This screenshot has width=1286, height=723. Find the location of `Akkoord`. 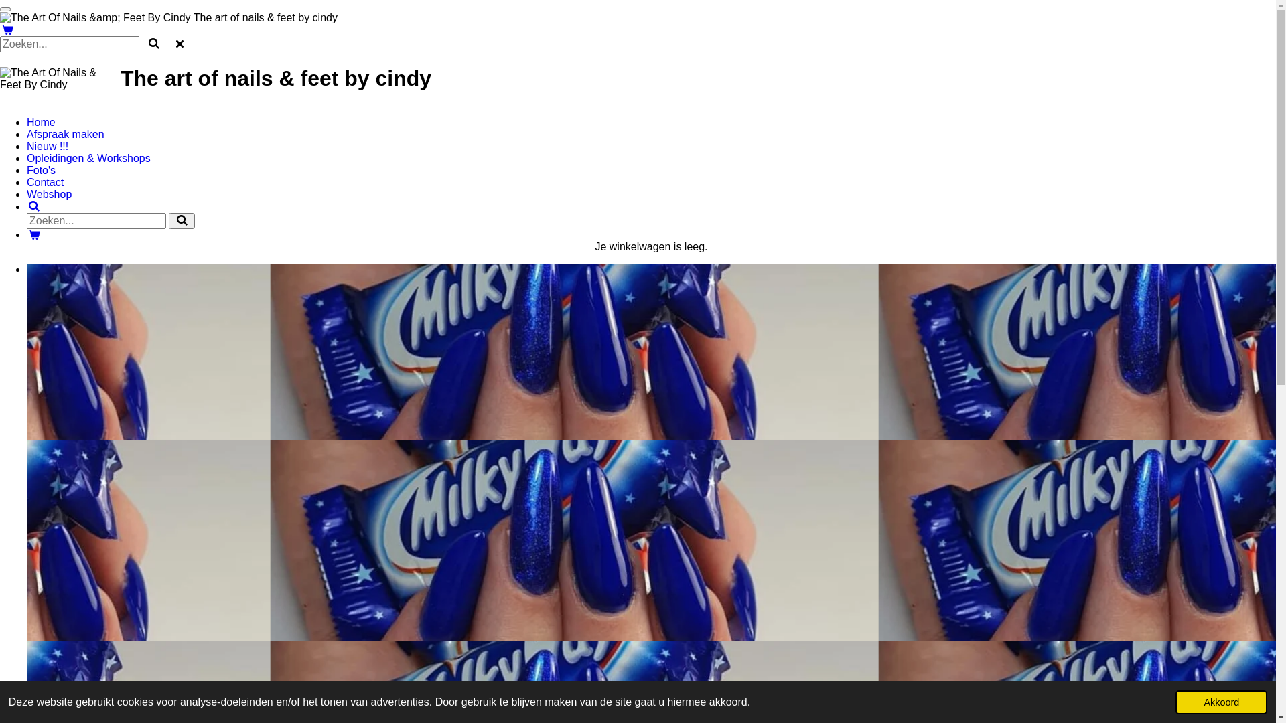

Akkoord is located at coordinates (1222, 702).